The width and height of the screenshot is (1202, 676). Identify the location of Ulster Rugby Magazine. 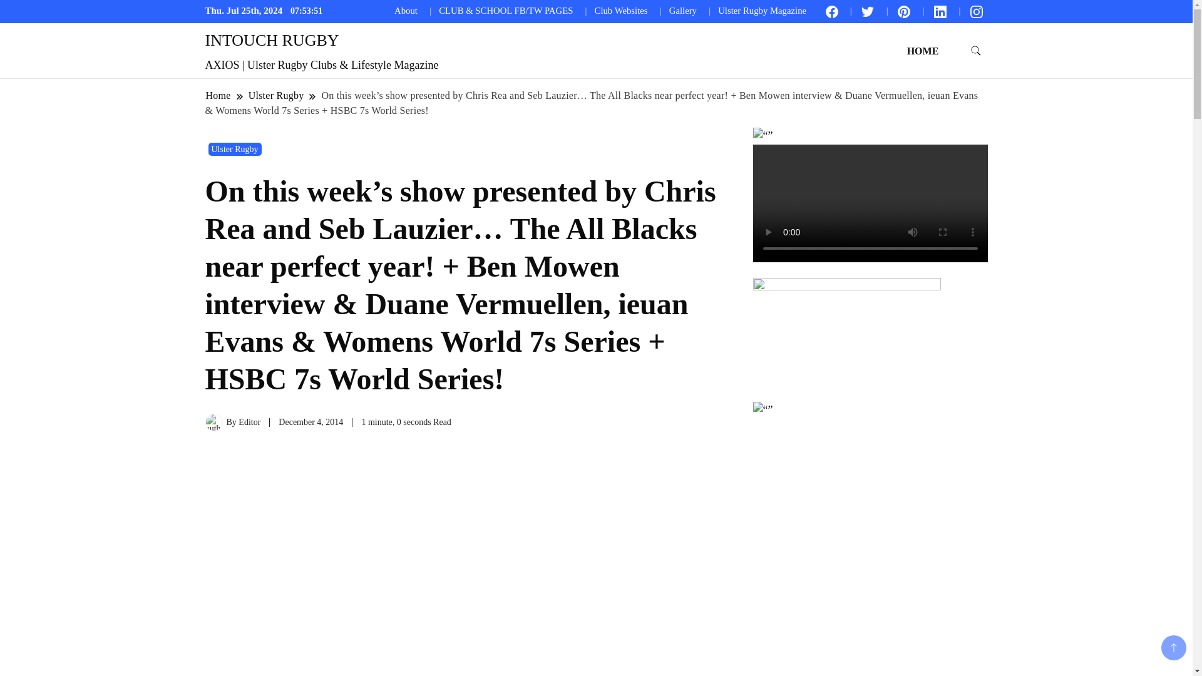
(762, 10).